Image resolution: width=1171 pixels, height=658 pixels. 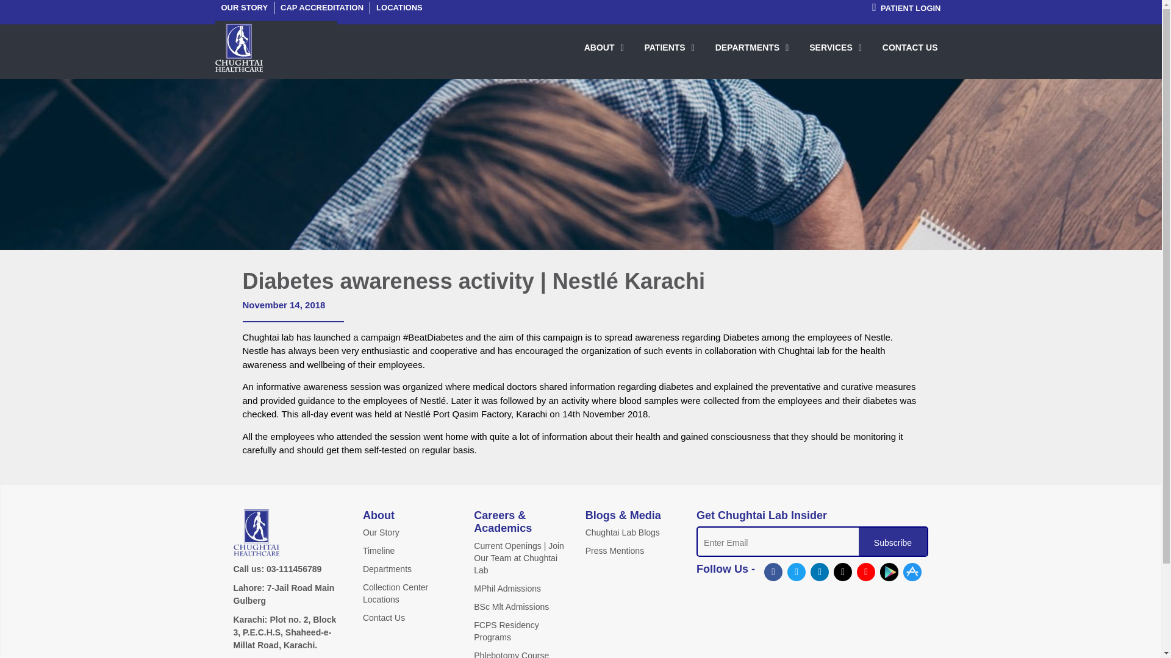 What do you see at coordinates (773, 571) in the screenshot?
I see `Chughtai Lab - Facebook` at bounding box center [773, 571].